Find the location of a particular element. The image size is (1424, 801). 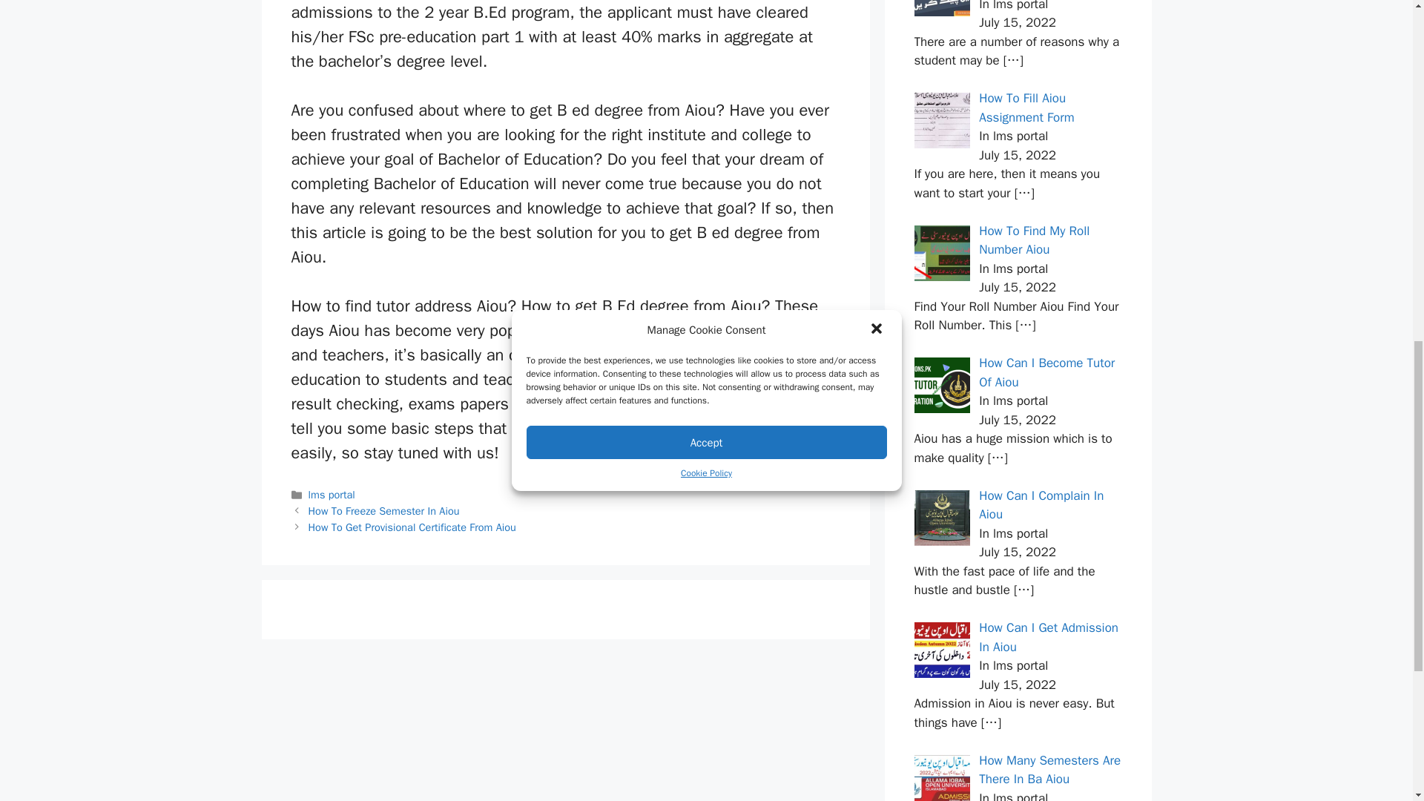

How To Find My Roll Number Aiou is located at coordinates (1034, 240).